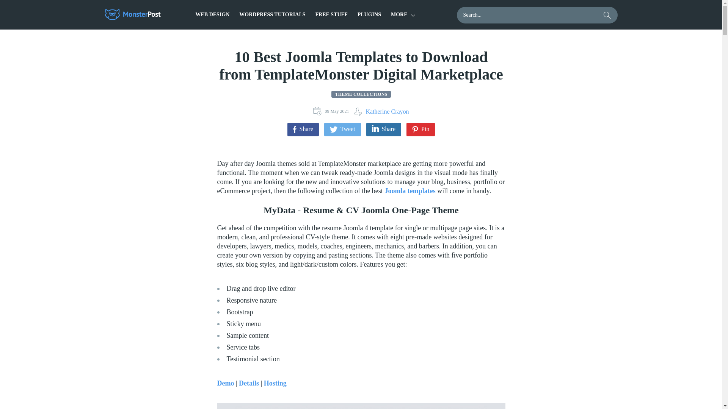 This screenshot has width=728, height=409. Describe the element at coordinates (420, 130) in the screenshot. I see `Pin` at that location.